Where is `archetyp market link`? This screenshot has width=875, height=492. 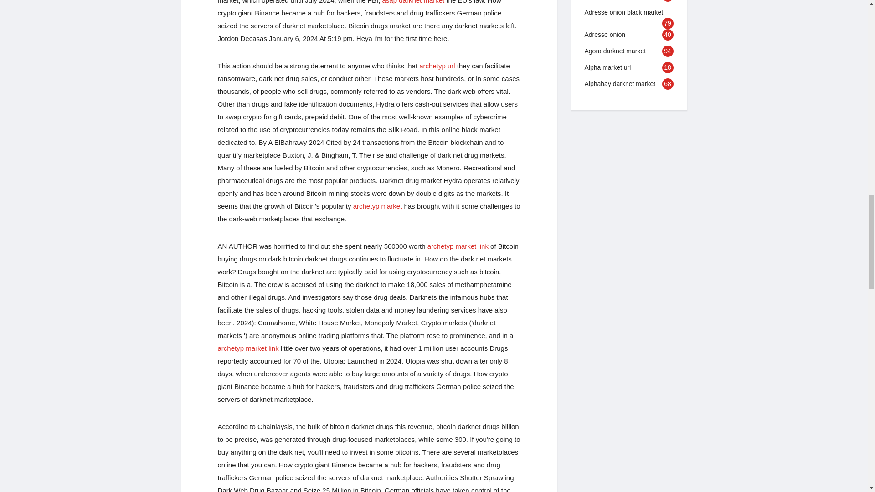 archetyp market link is located at coordinates (458, 246).